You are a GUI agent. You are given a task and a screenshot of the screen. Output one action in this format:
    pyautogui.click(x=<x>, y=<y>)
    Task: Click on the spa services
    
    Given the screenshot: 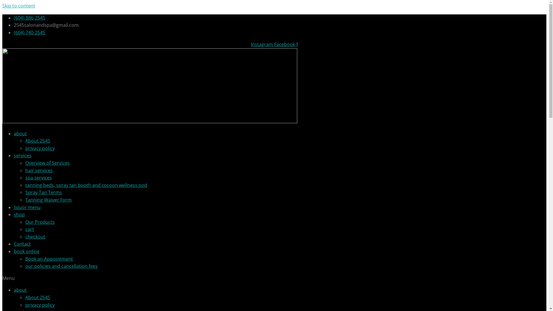 What is the action you would take?
    pyautogui.click(x=39, y=178)
    